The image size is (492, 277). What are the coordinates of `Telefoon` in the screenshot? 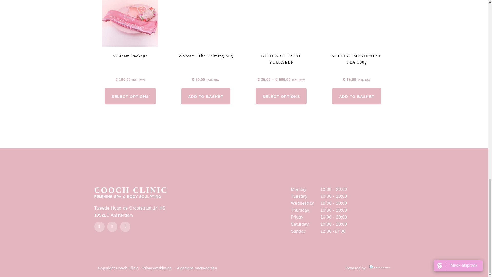 It's located at (112, 227).